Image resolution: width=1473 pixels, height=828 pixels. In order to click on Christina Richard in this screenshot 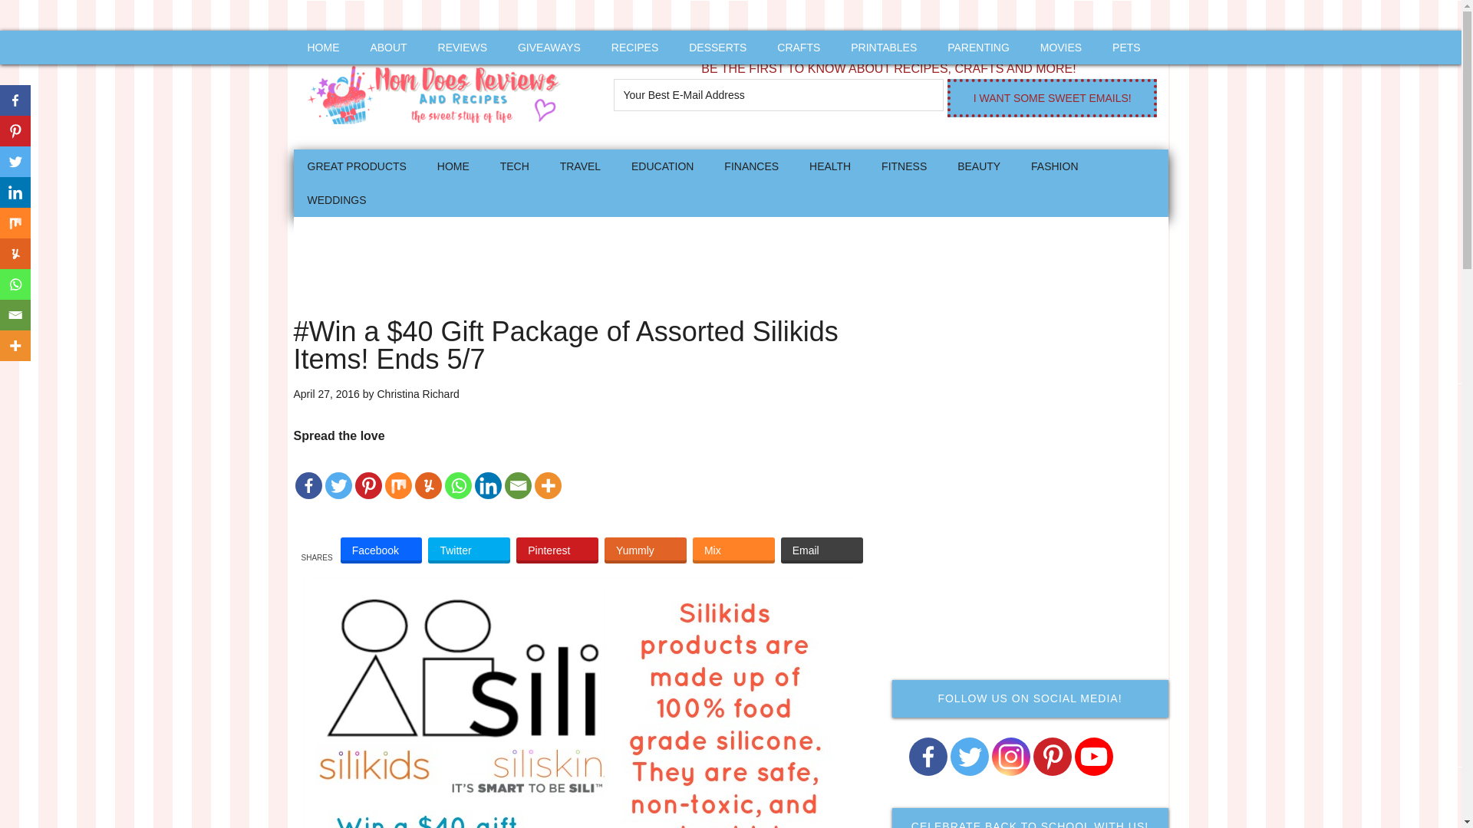, I will do `click(417, 394)`.